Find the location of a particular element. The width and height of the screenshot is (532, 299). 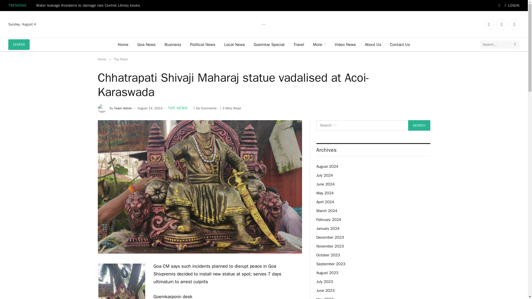

Search is located at coordinates (419, 125).